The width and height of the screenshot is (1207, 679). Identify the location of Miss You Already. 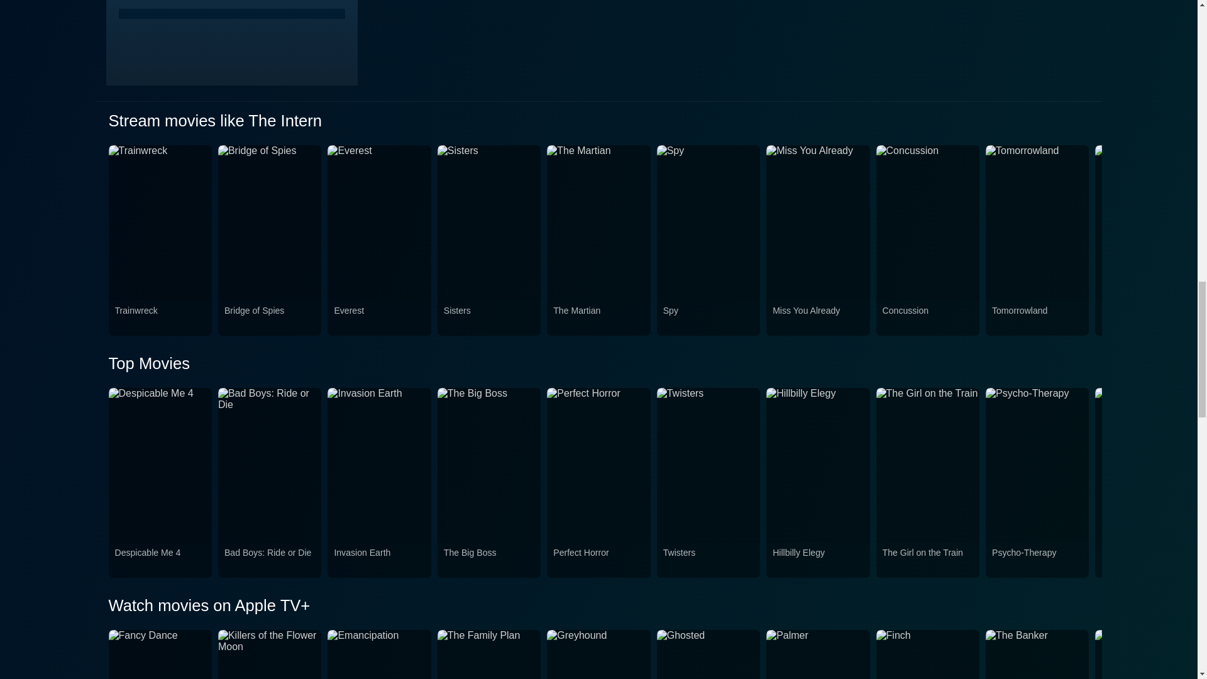
(817, 318).